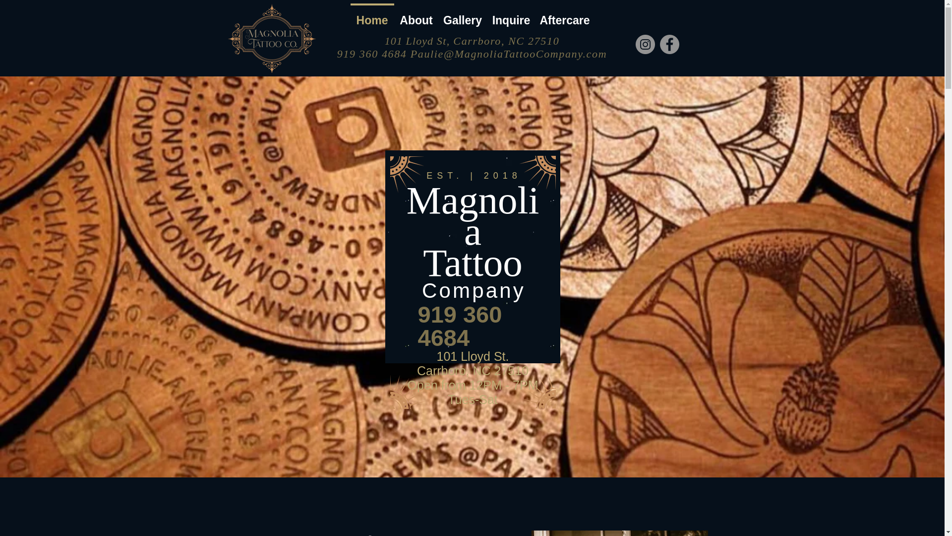 The image size is (952, 536). What do you see at coordinates (535, 173) in the screenshot?
I see `32.png` at bounding box center [535, 173].